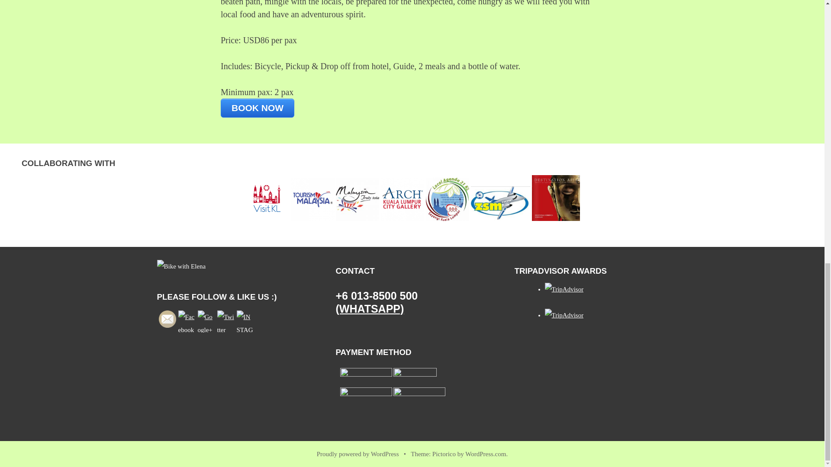  Describe the element at coordinates (257, 108) in the screenshot. I see `BOOK NOW` at that location.